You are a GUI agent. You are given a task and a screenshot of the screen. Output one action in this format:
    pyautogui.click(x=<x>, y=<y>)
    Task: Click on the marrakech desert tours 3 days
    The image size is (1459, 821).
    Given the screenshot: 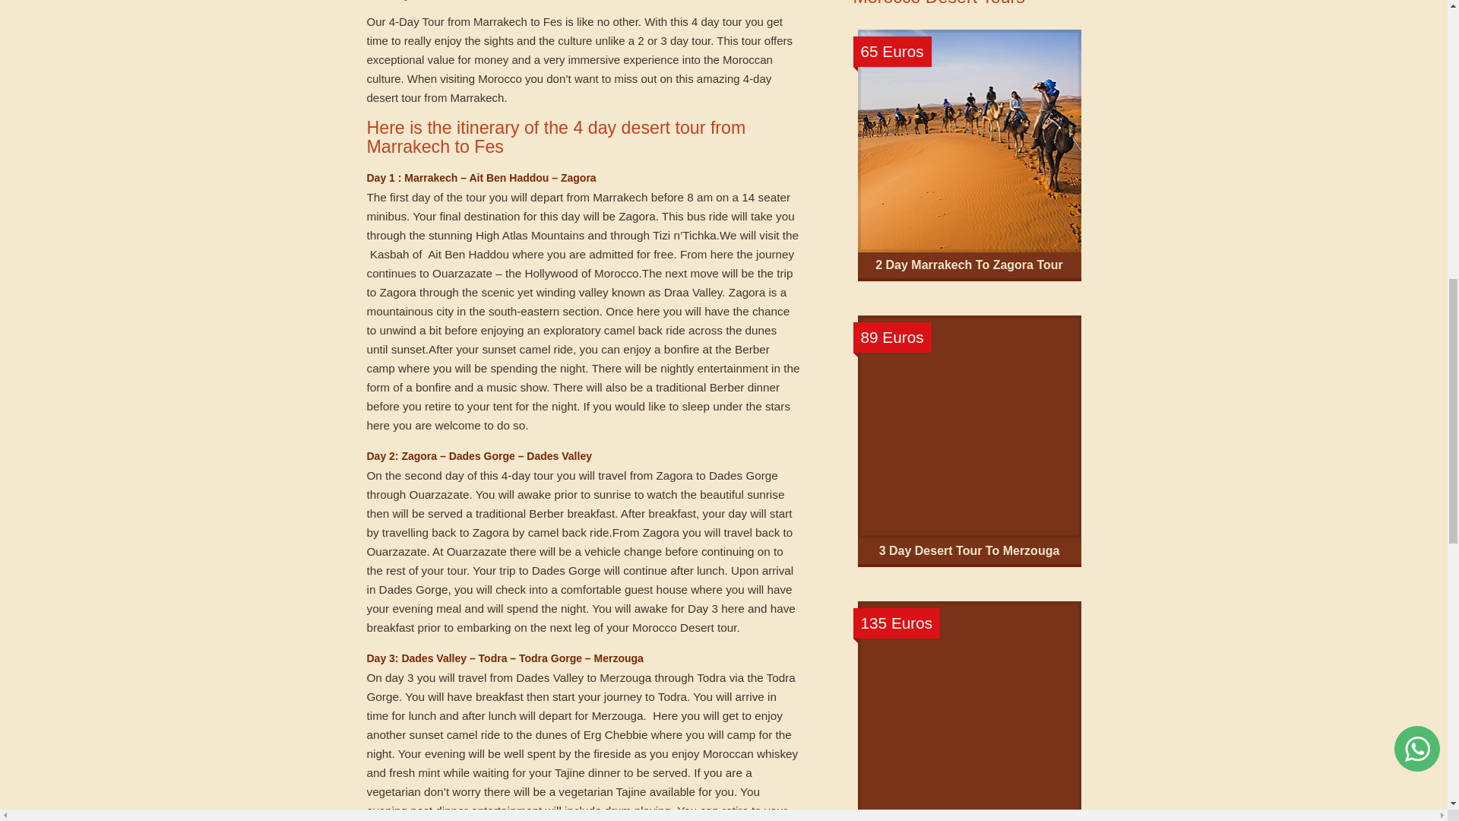 What is the action you would take?
    pyautogui.click(x=969, y=426)
    